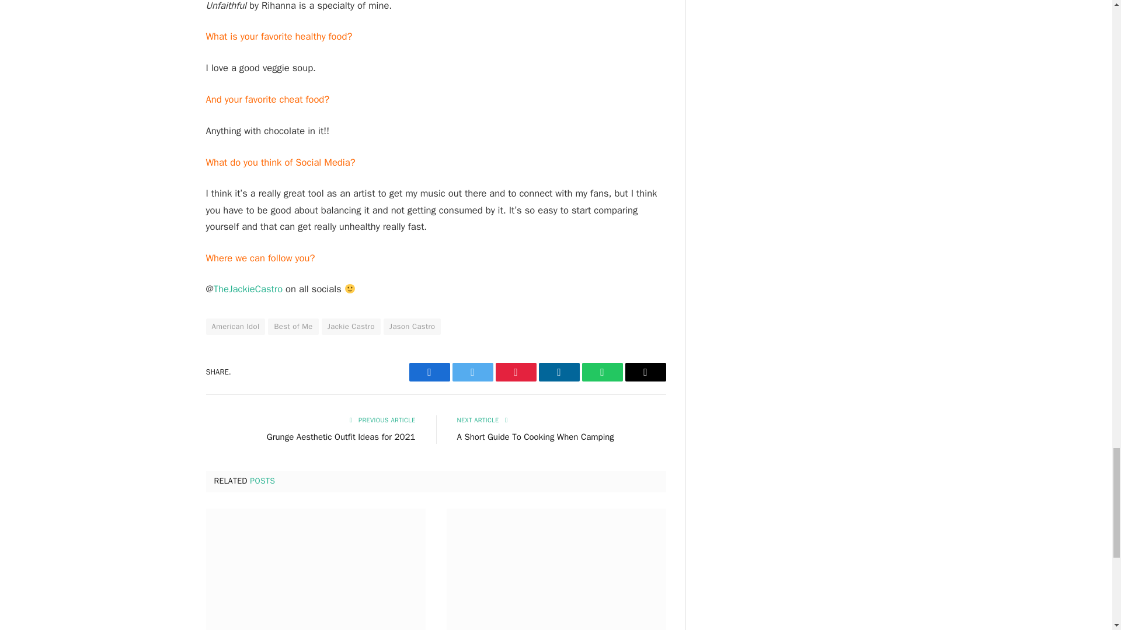  Describe the element at coordinates (293, 327) in the screenshot. I see `Best of Me` at that location.